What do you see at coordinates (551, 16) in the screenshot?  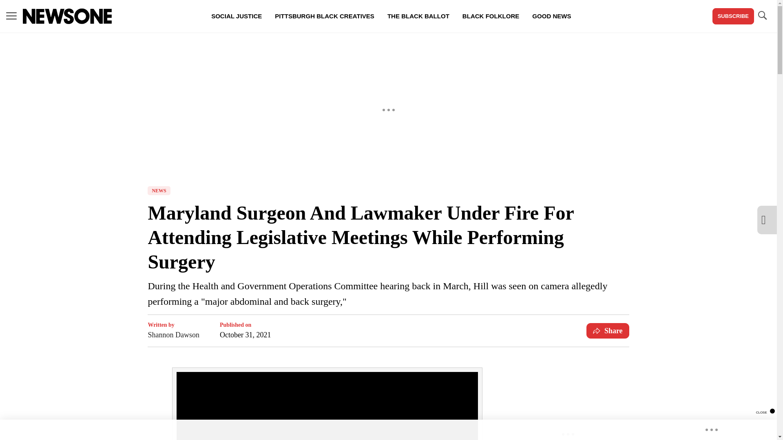 I see `GOOD NEWS` at bounding box center [551, 16].